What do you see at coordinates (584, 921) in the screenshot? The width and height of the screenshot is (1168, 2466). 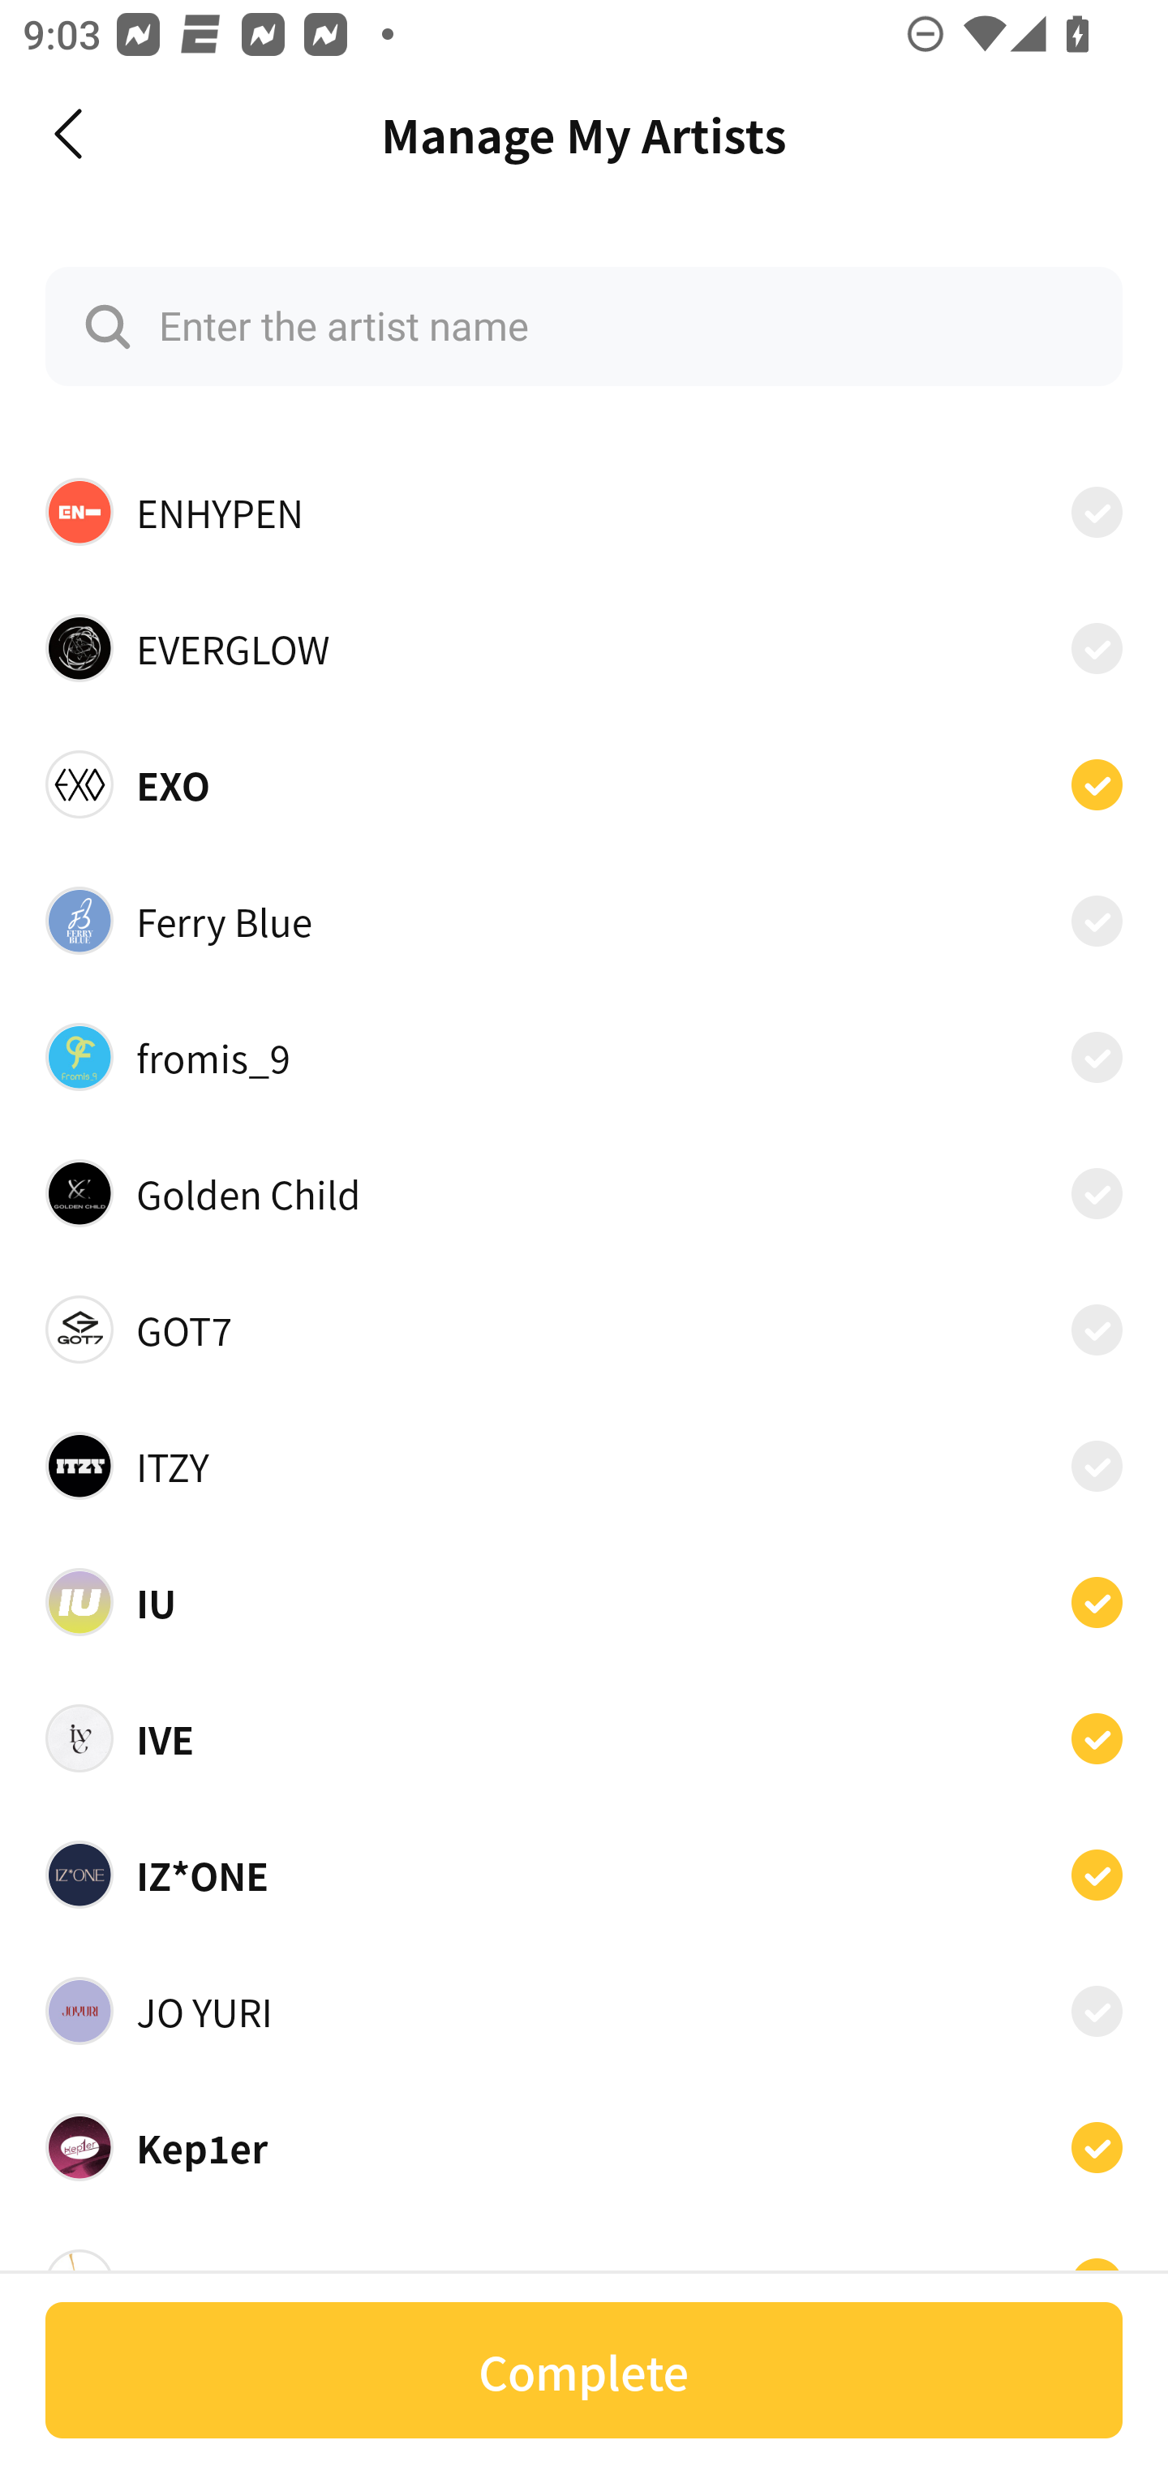 I see `Ferry Blue` at bounding box center [584, 921].